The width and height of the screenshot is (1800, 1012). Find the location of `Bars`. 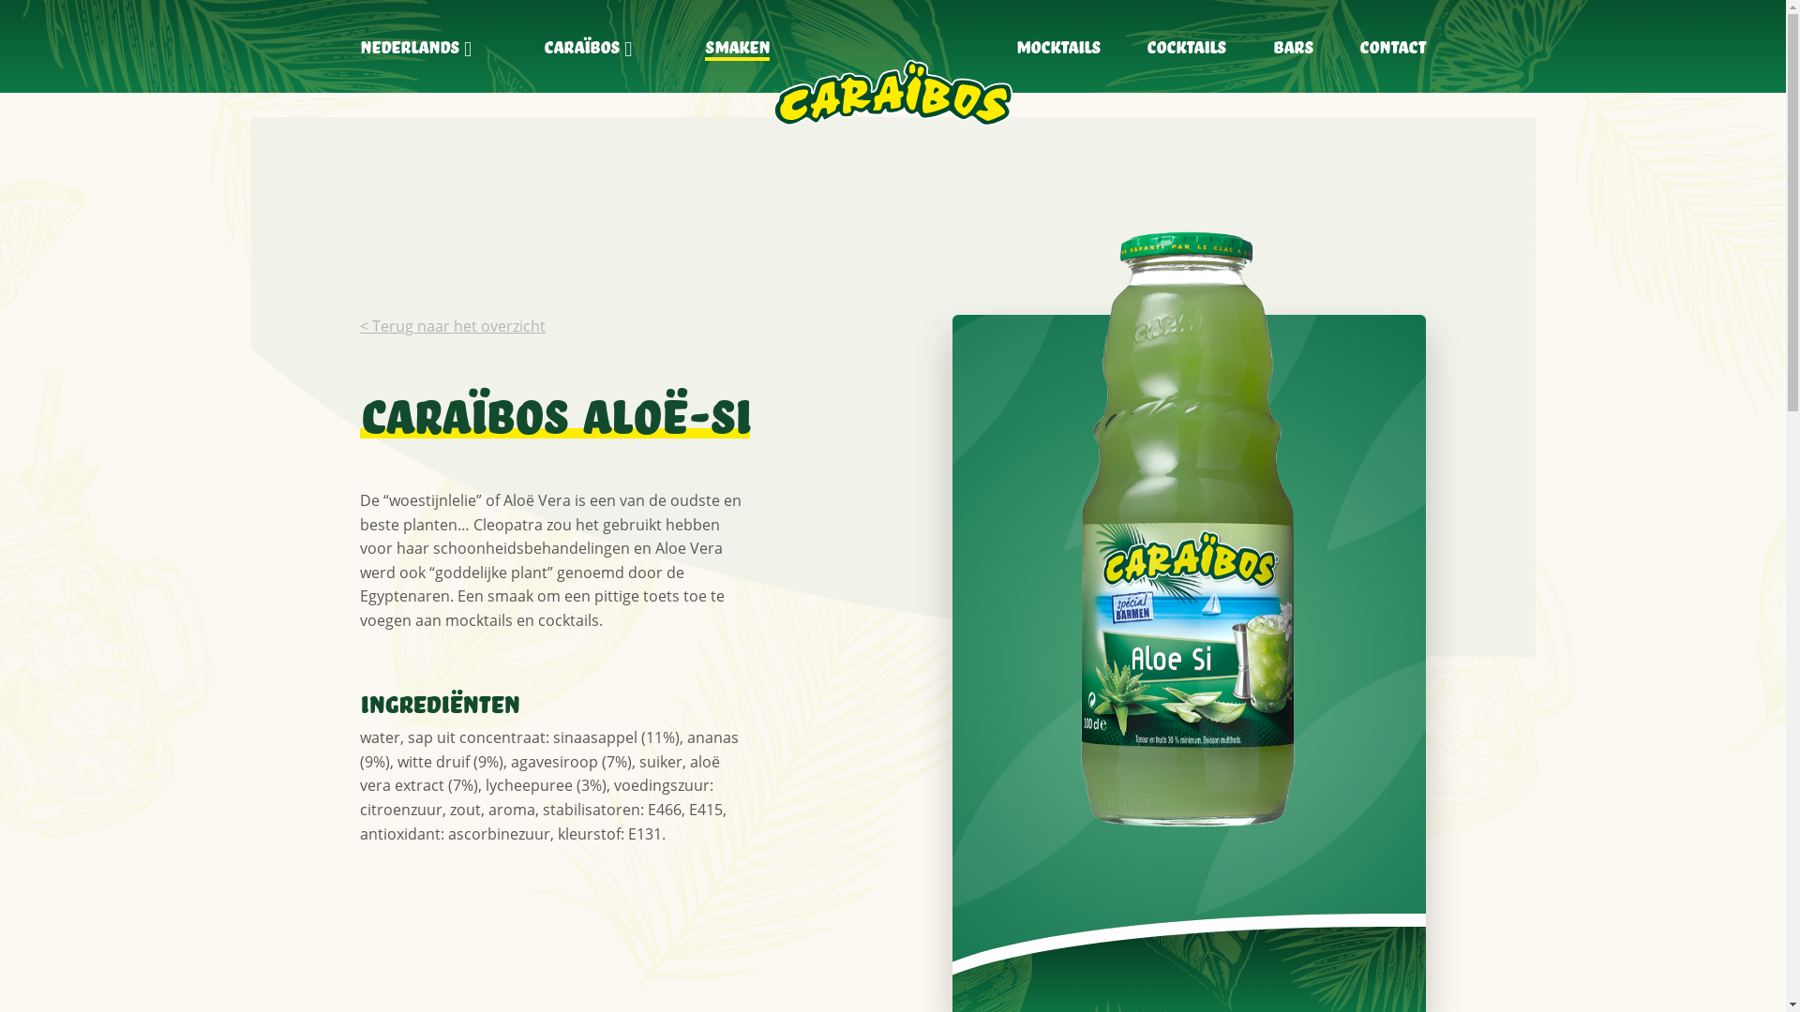

Bars is located at coordinates (1294, 46).